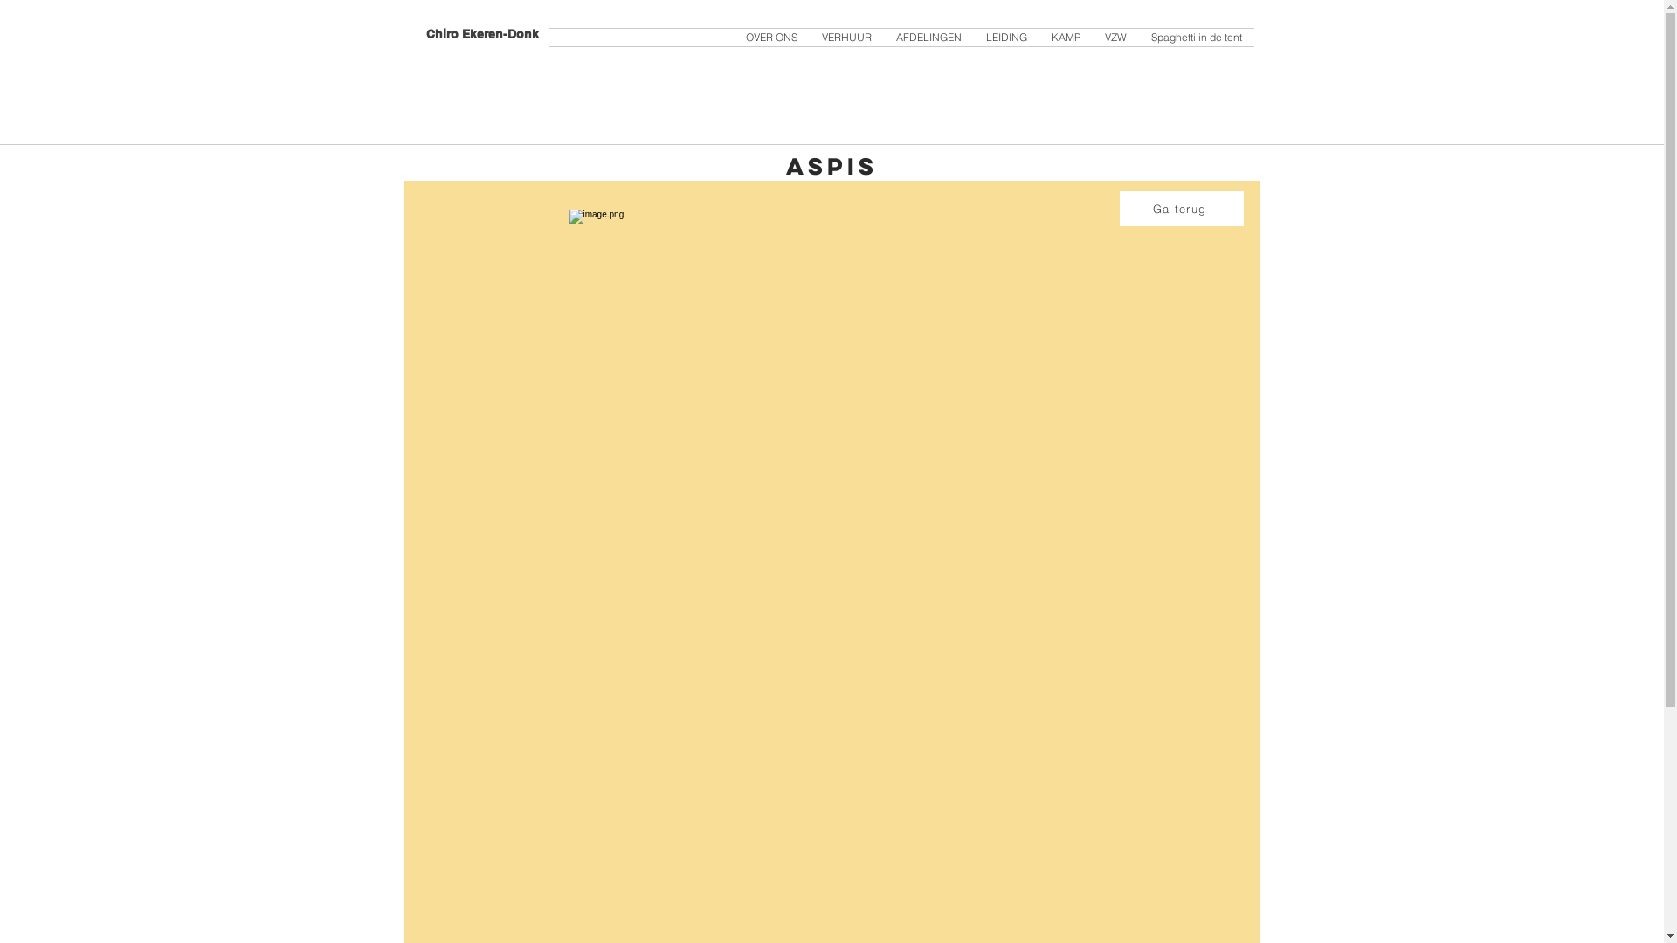 The height and width of the screenshot is (943, 1677). What do you see at coordinates (1197, 38) in the screenshot?
I see `Spaghetti in de tent` at bounding box center [1197, 38].